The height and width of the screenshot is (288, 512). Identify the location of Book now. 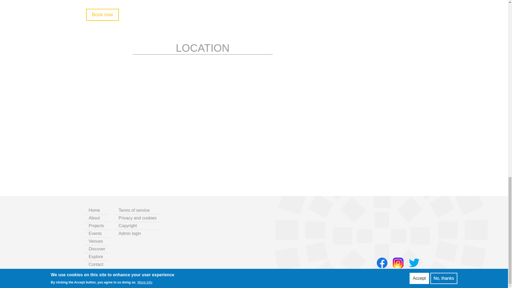
(102, 15).